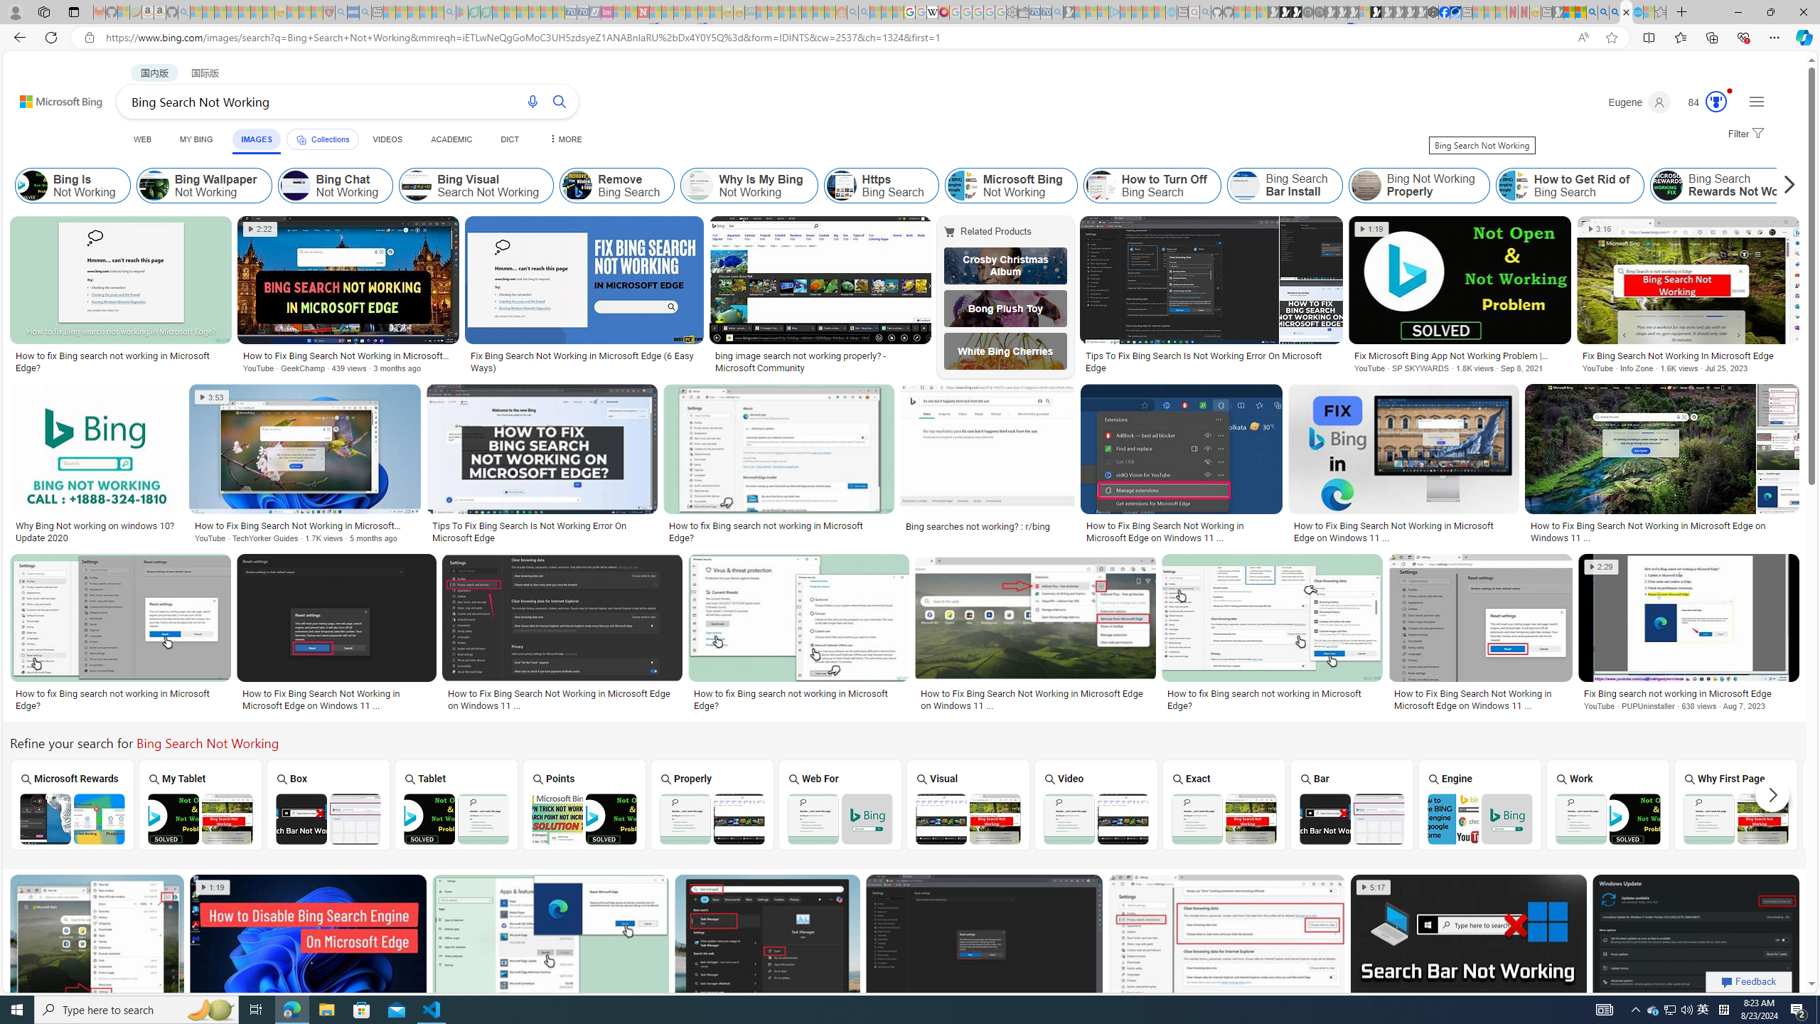  Describe the element at coordinates (564, 139) in the screenshot. I see `MORE` at that location.